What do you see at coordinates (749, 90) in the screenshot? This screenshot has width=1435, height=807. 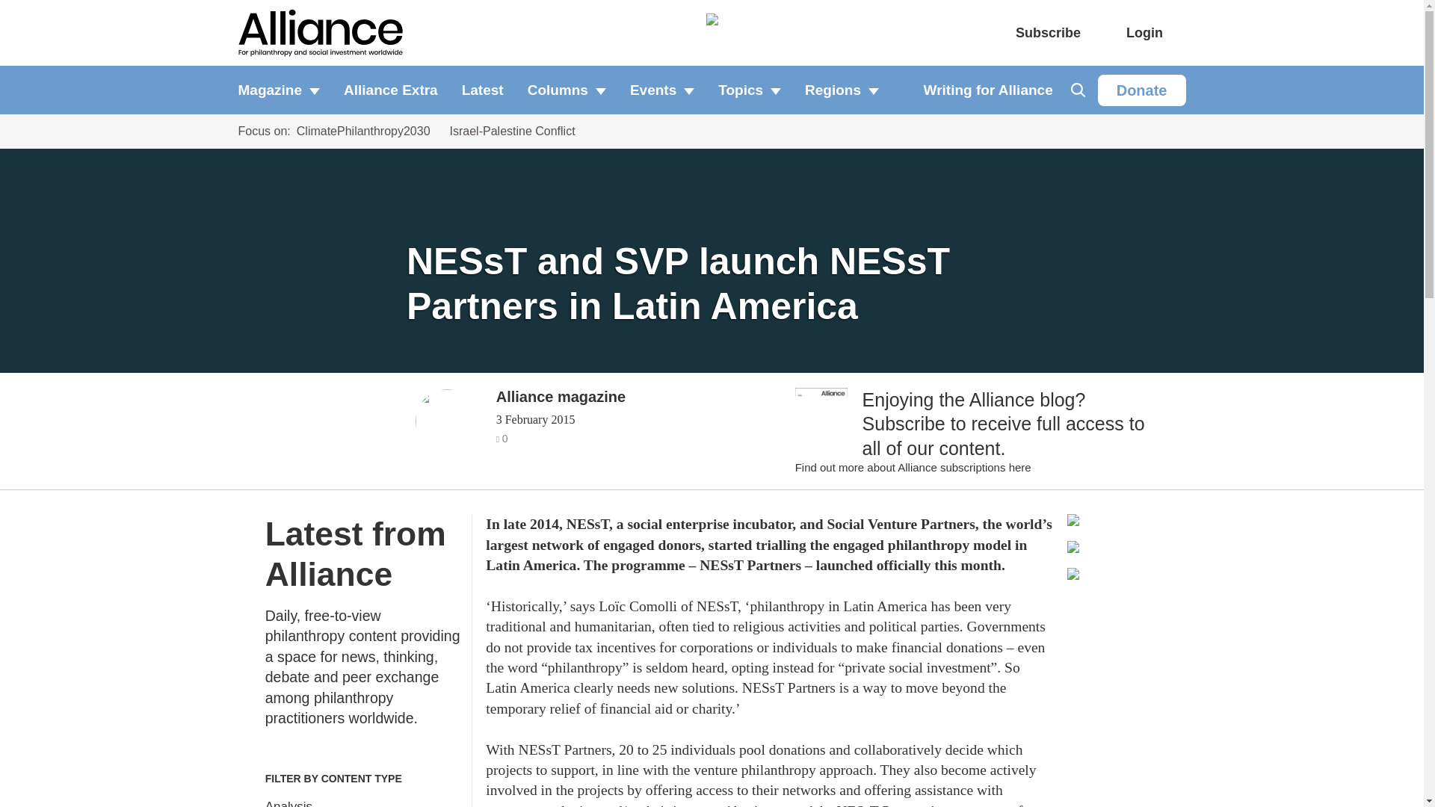 I see `Topics` at bounding box center [749, 90].